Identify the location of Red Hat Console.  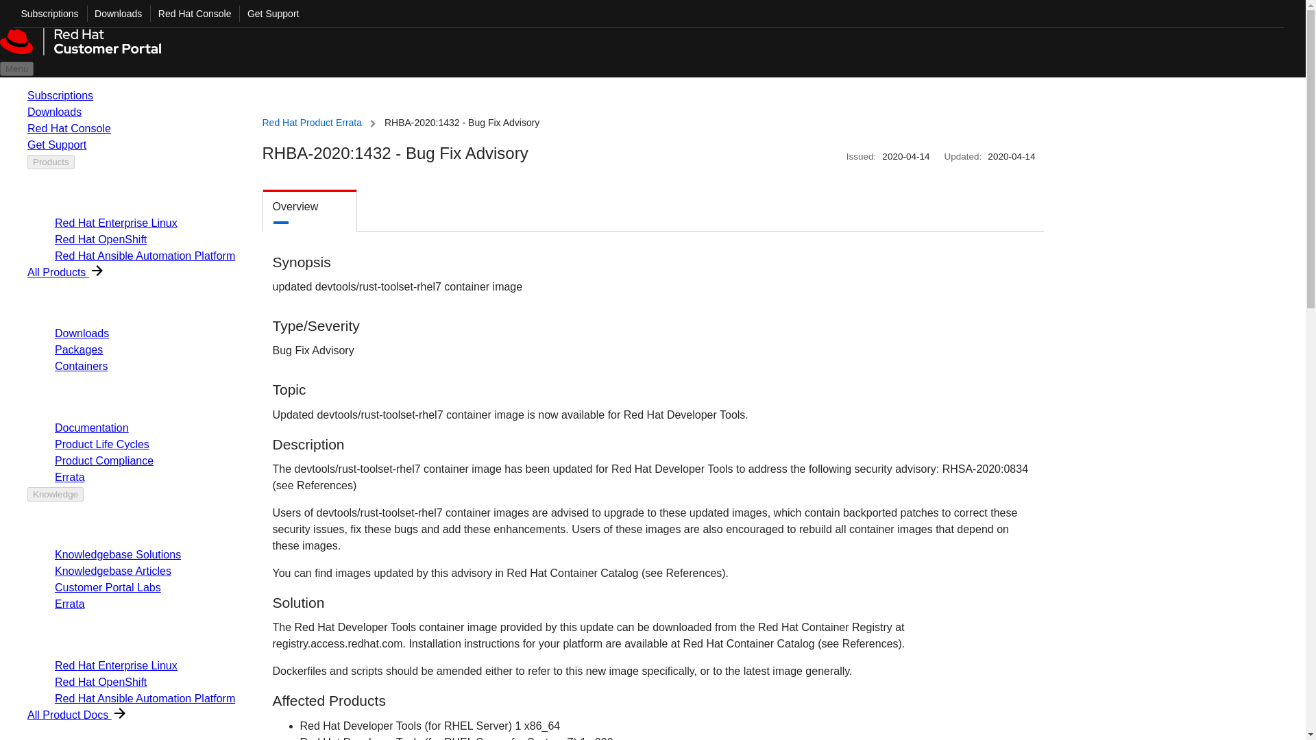
(191, 14).